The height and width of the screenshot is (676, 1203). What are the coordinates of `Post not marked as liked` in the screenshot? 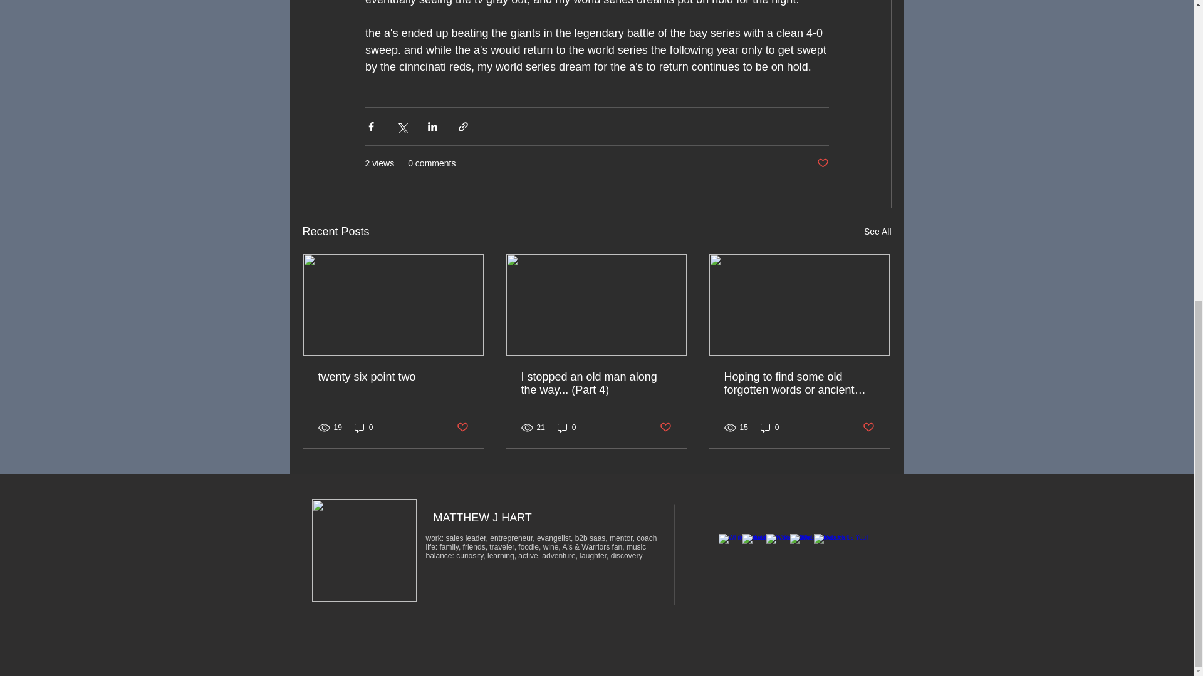 It's located at (822, 163).